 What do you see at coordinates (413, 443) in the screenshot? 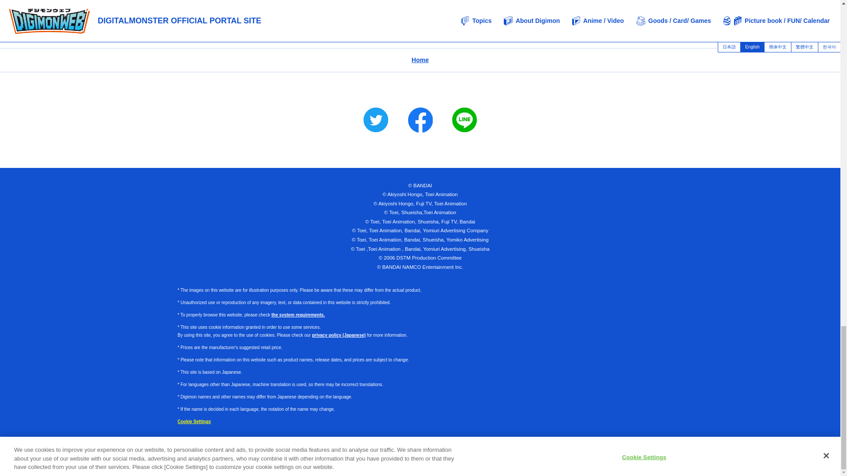
I see `the system requirements.` at bounding box center [413, 443].